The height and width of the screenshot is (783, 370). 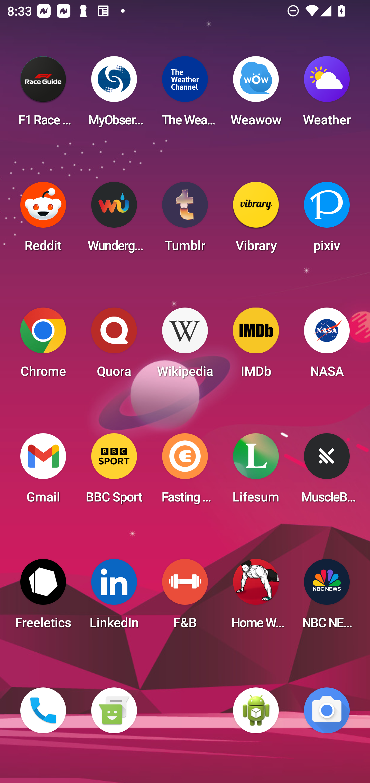 What do you see at coordinates (256, 597) in the screenshot?
I see `Home Workout` at bounding box center [256, 597].